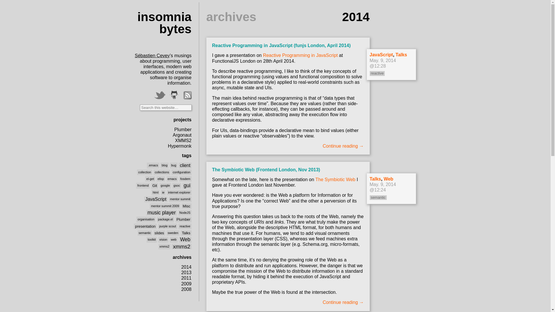  What do you see at coordinates (174, 95) in the screenshot?
I see `theefer on Github` at bounding box center [174, 95].